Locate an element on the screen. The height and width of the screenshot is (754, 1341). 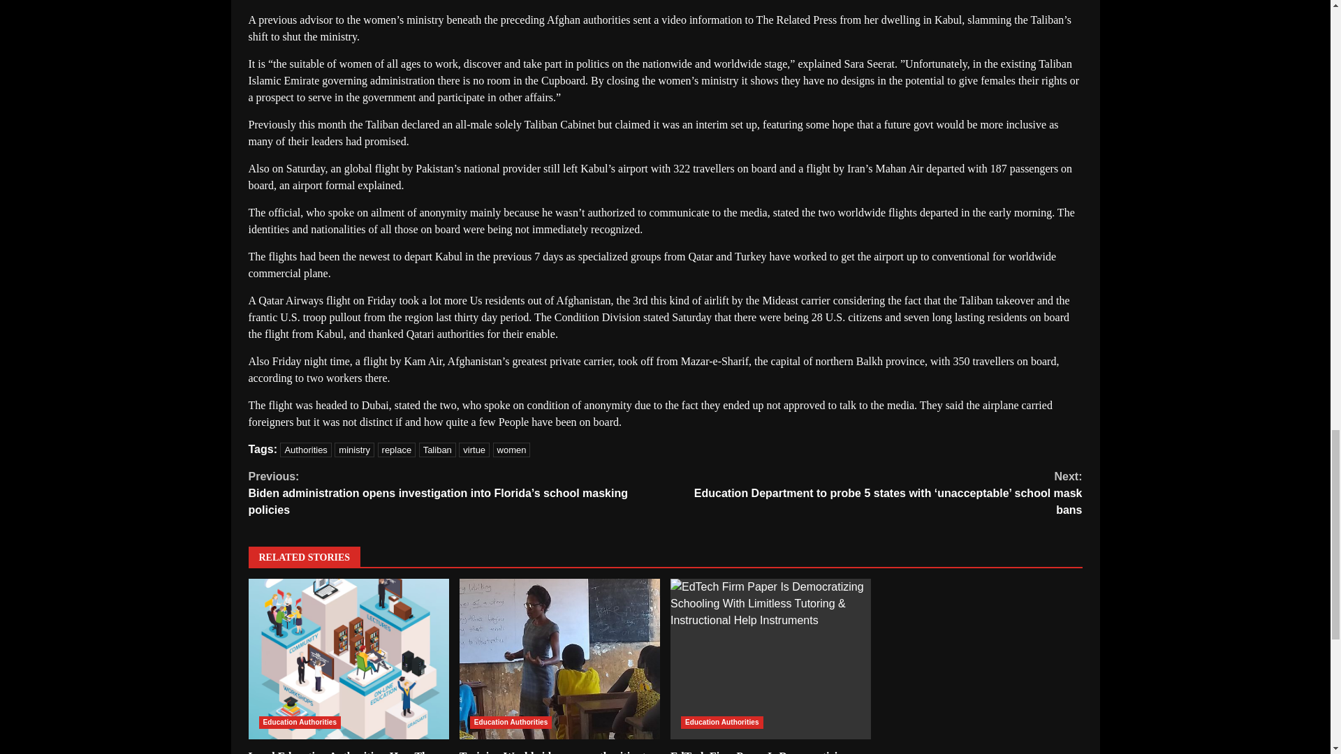
Taliban is located at coordinates (437, 450).